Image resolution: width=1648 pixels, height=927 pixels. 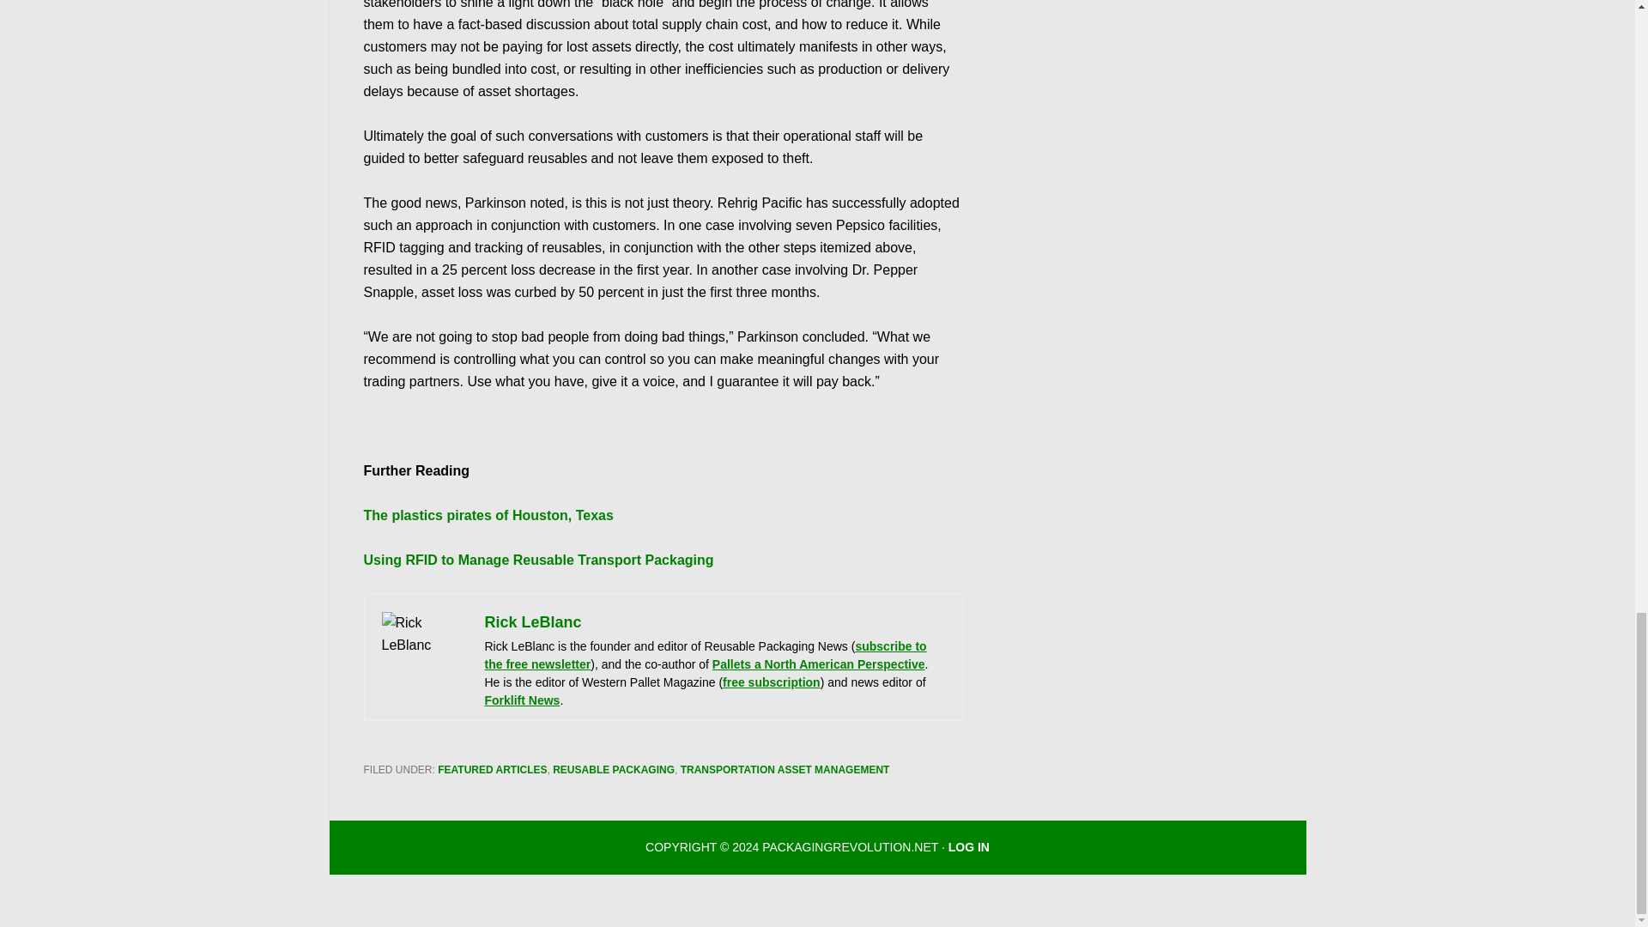 What do you see at coordinates (772, 682) in the screenshot?
I see `free subscription` at bounding box center [772, 682].